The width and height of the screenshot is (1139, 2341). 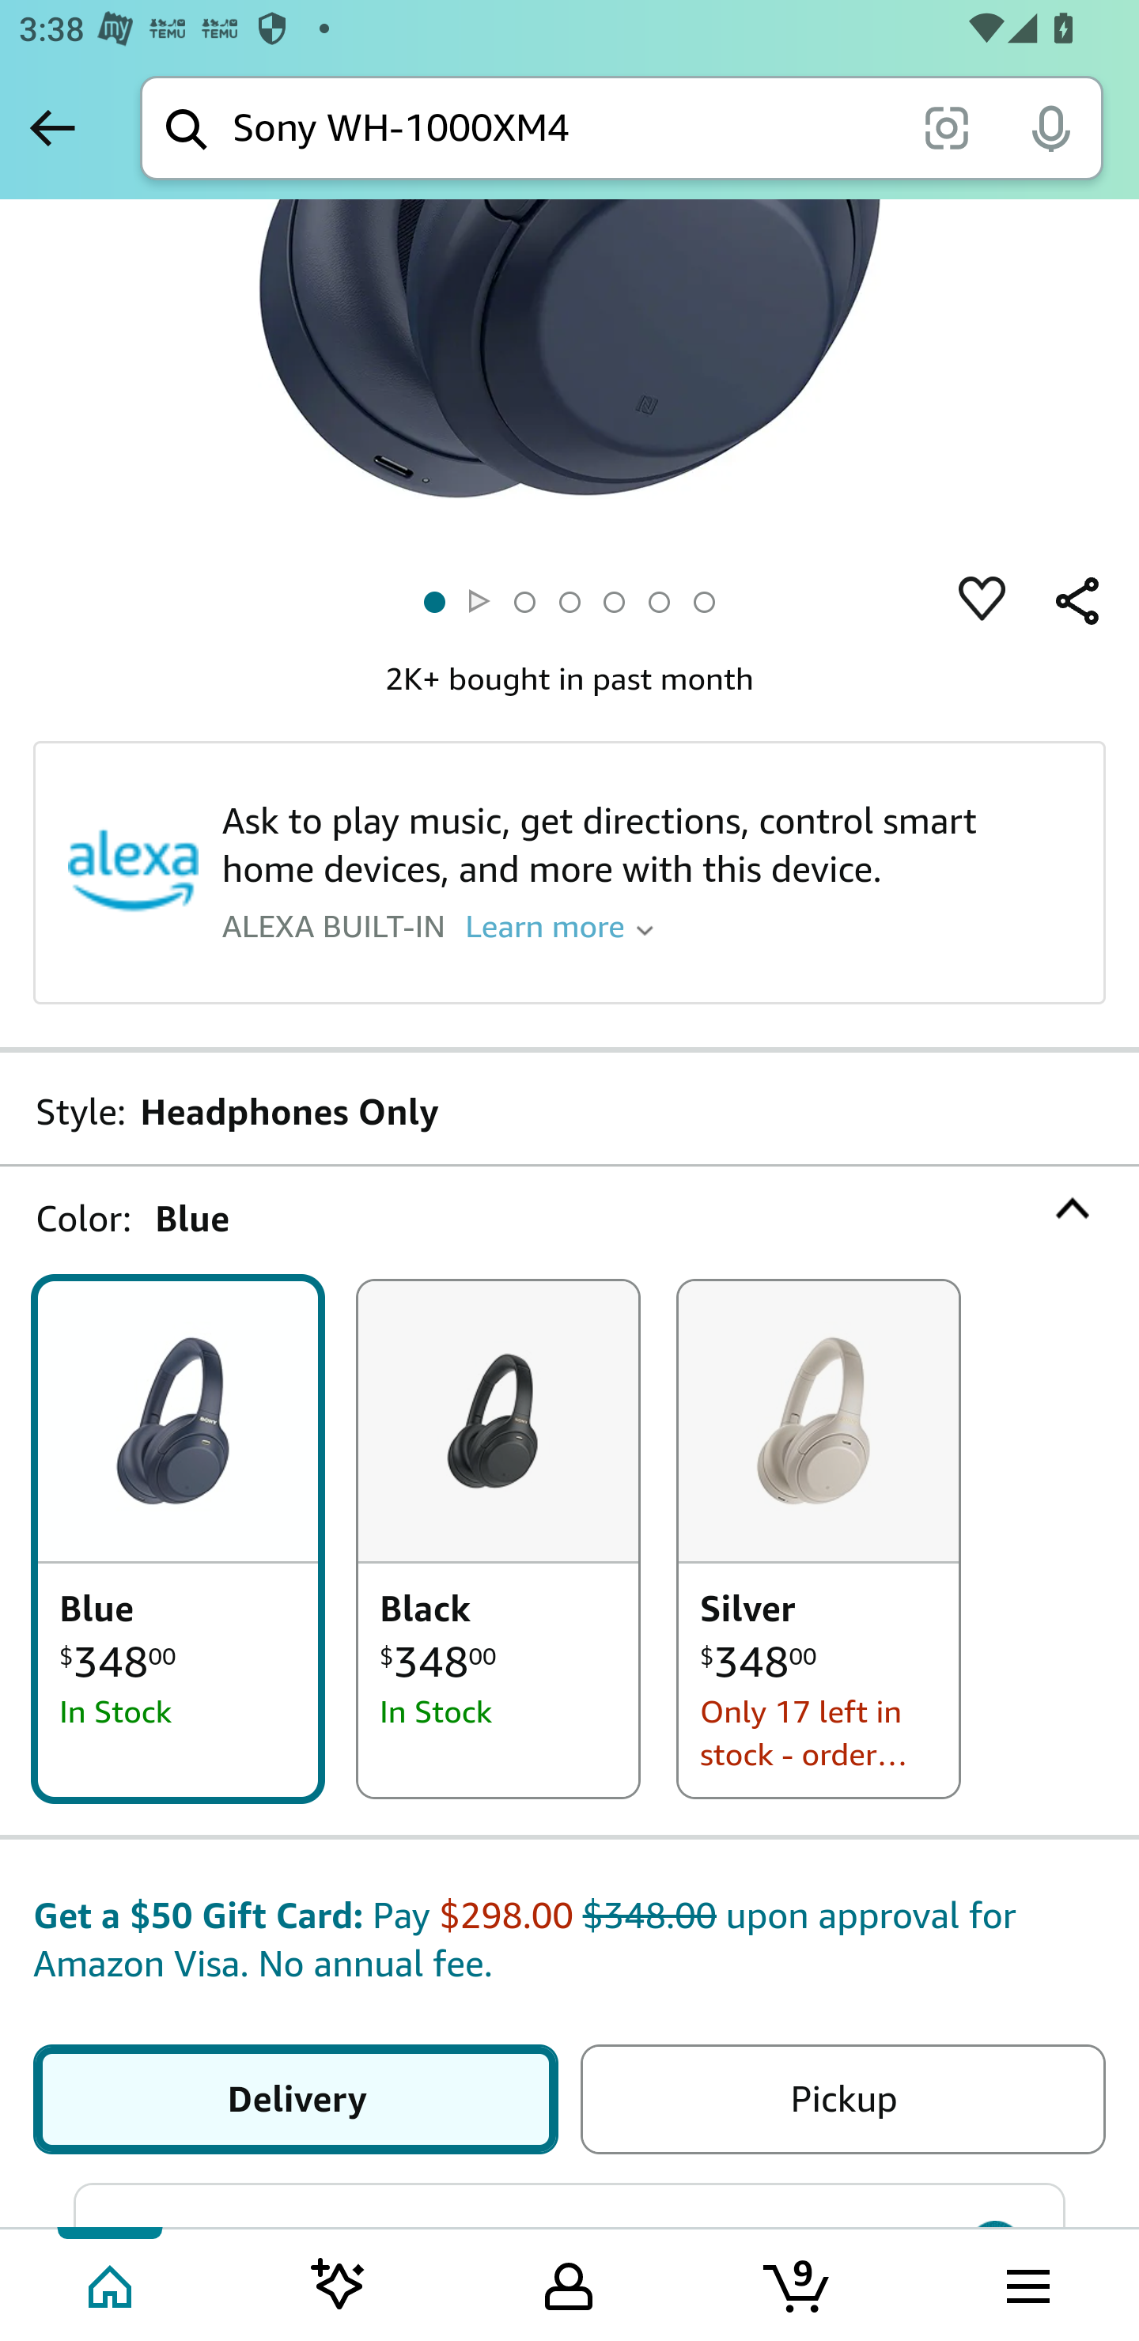 I want to click on scan it, so click(x=946, y=127).